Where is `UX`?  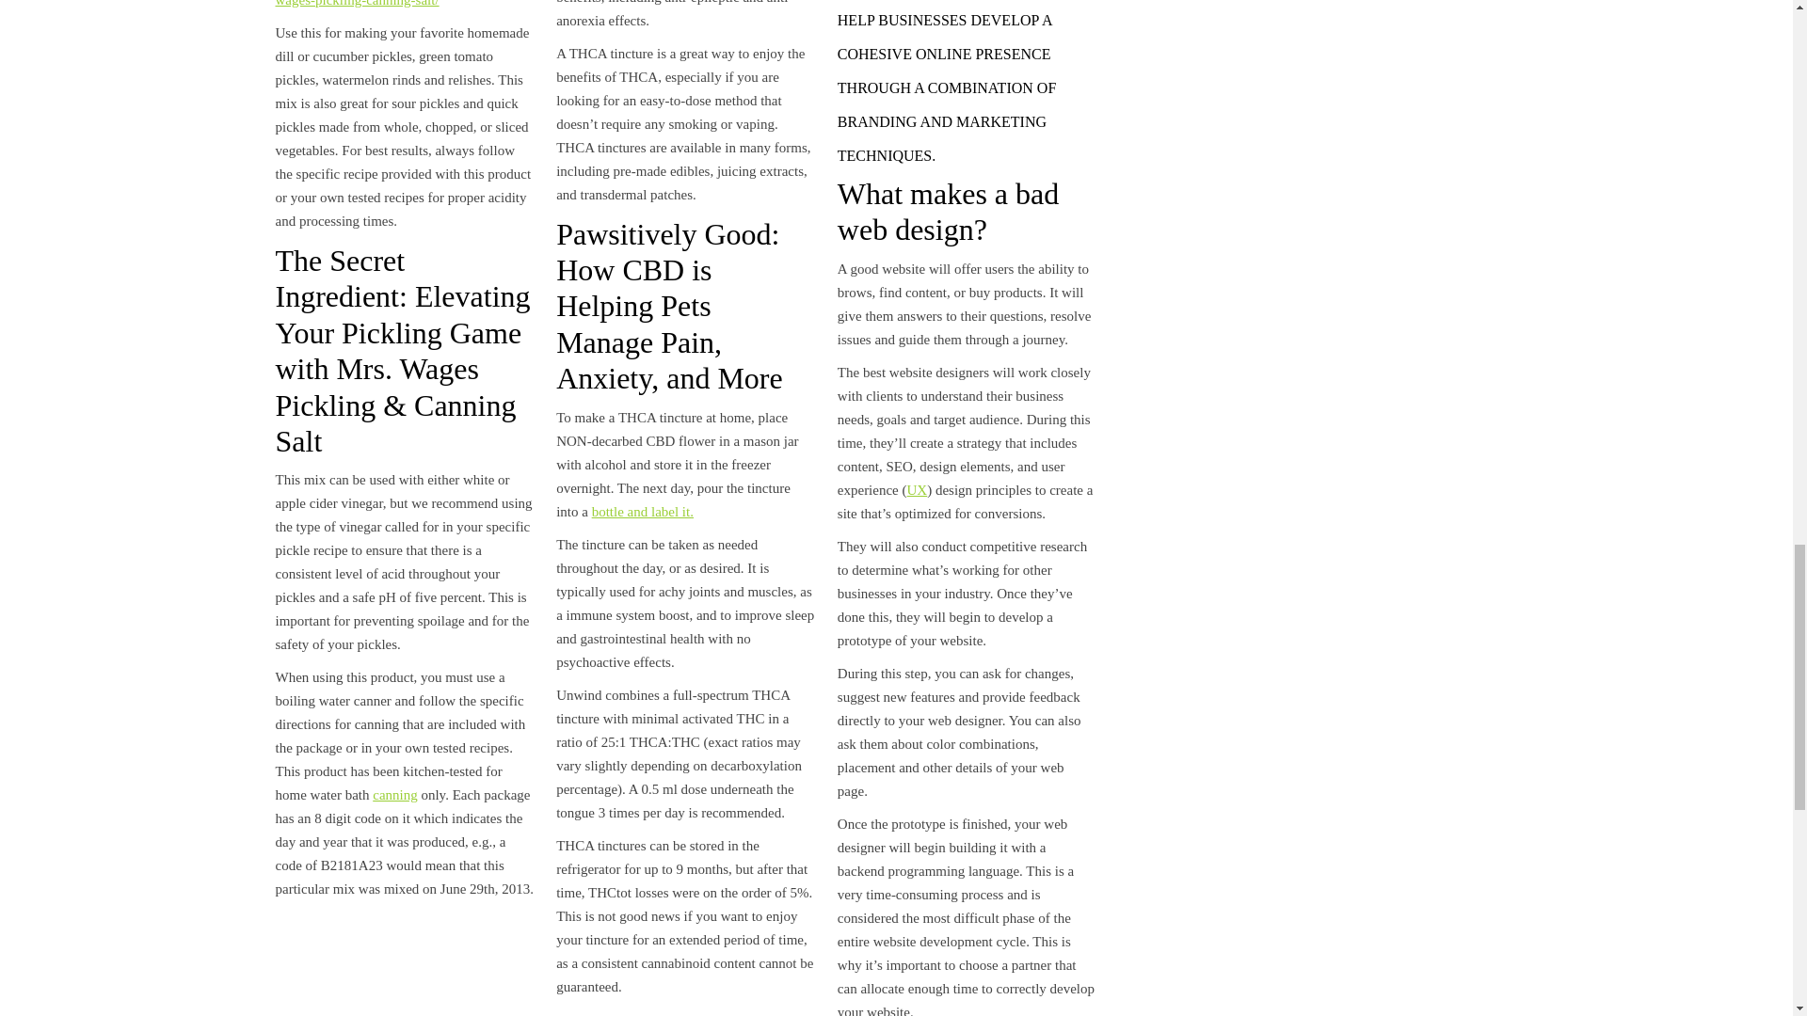
UX is located at coordinates (917, 490).